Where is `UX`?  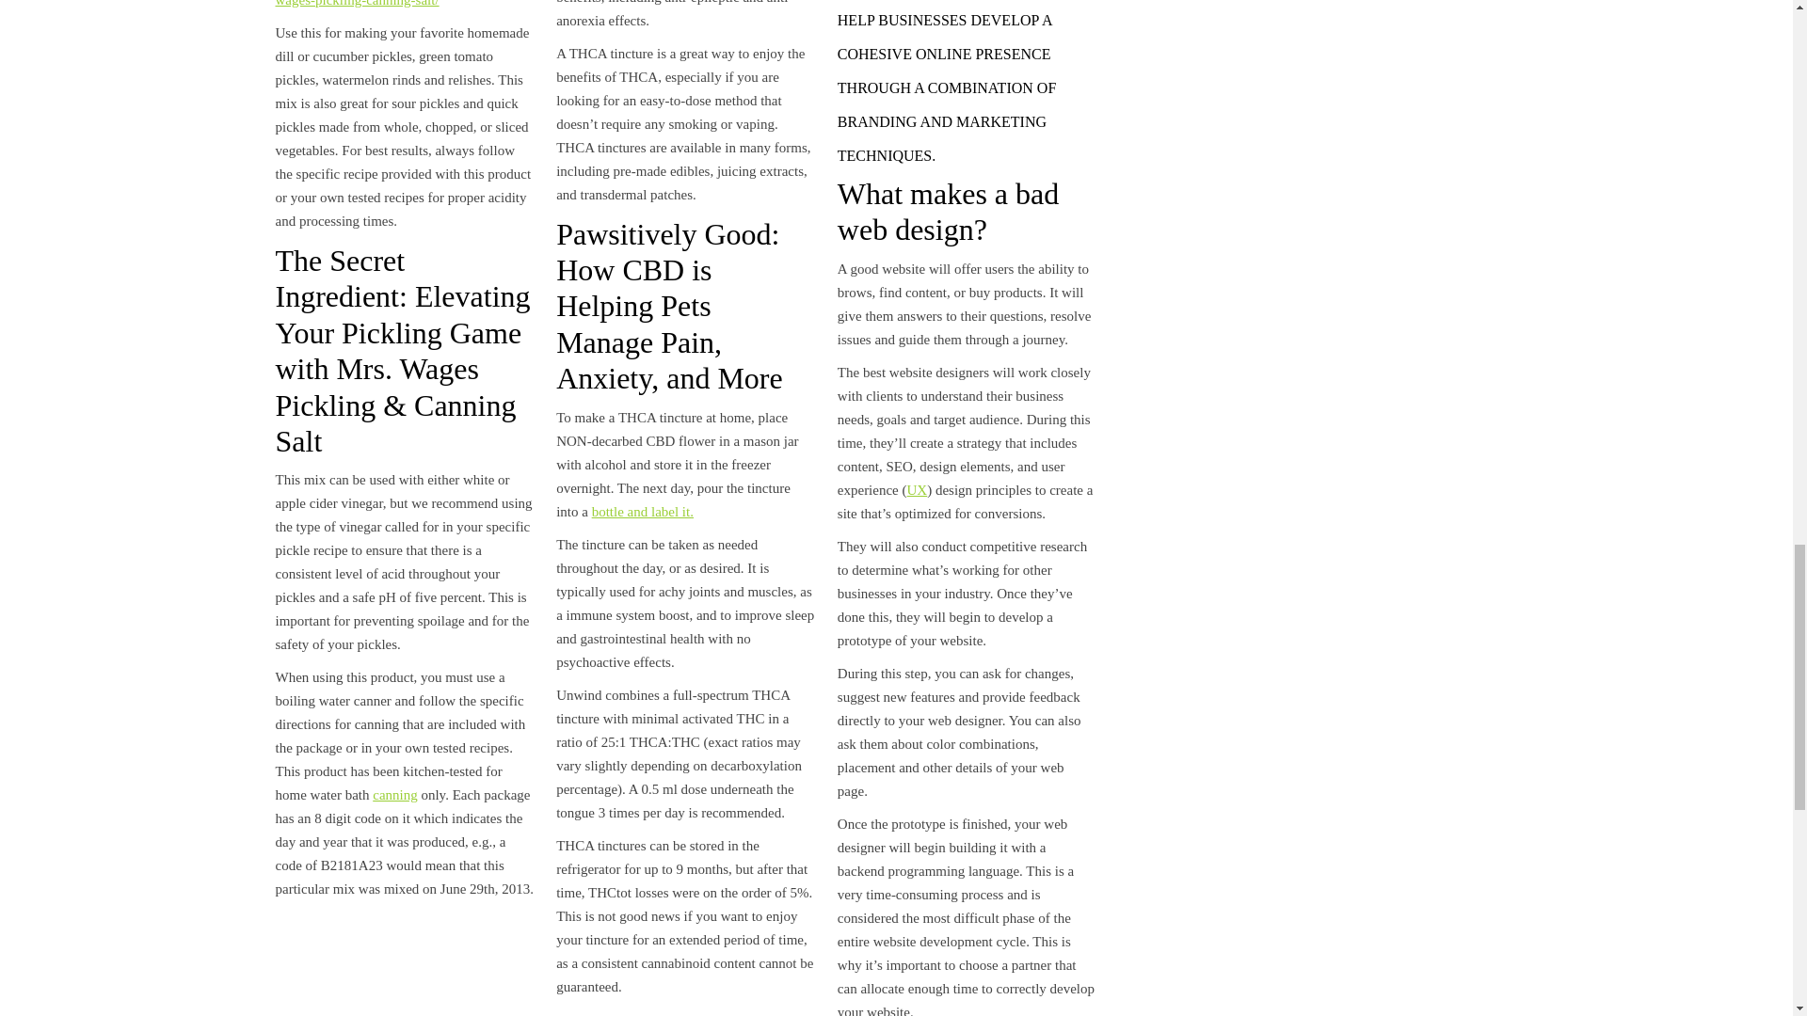
UX is located at coordinates (917, 490).